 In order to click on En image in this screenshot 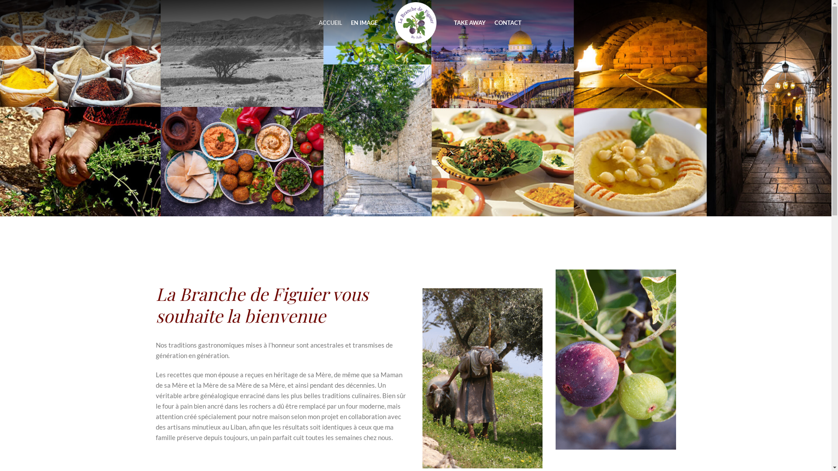, I will do `click(523, 359)`.